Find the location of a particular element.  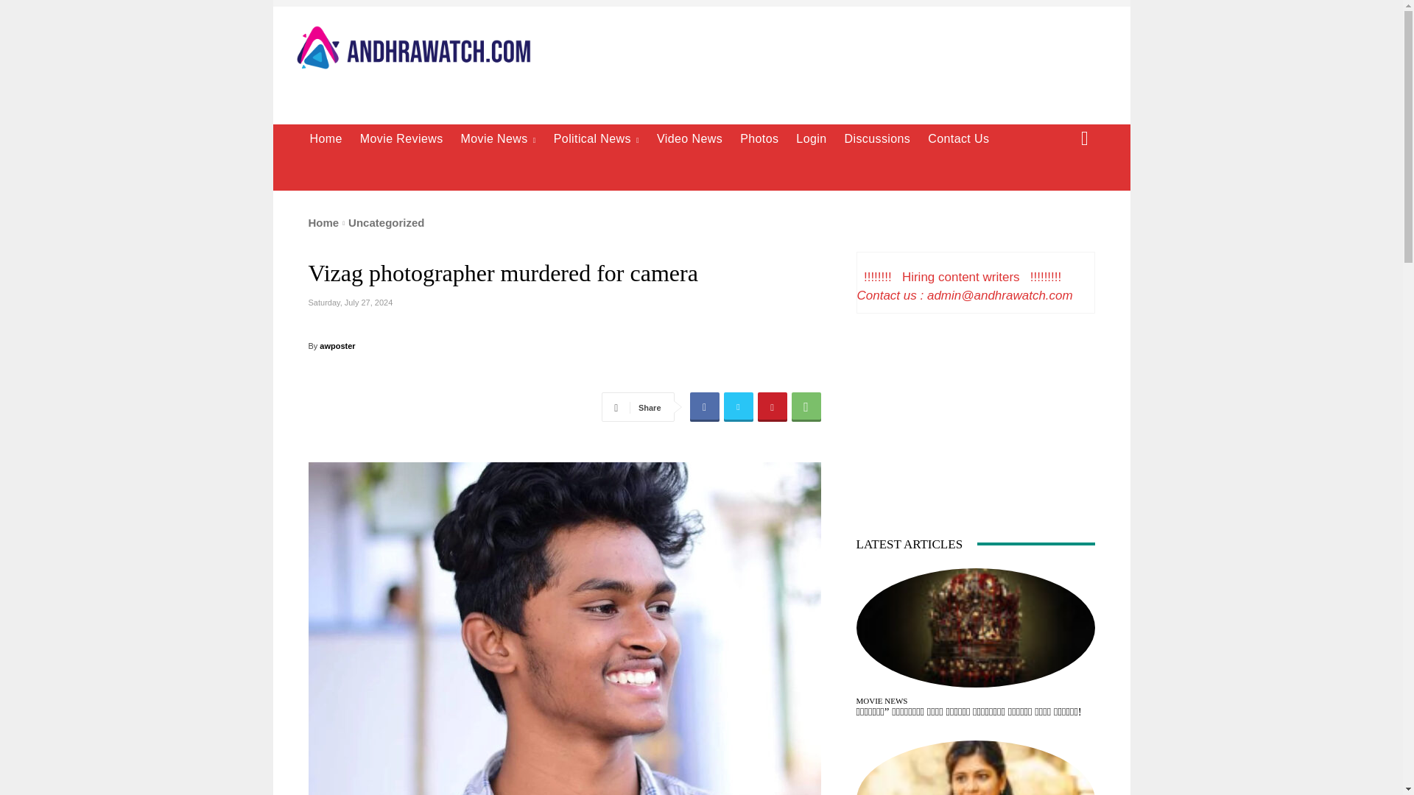

Facebook is located at coordinates (704, 407).